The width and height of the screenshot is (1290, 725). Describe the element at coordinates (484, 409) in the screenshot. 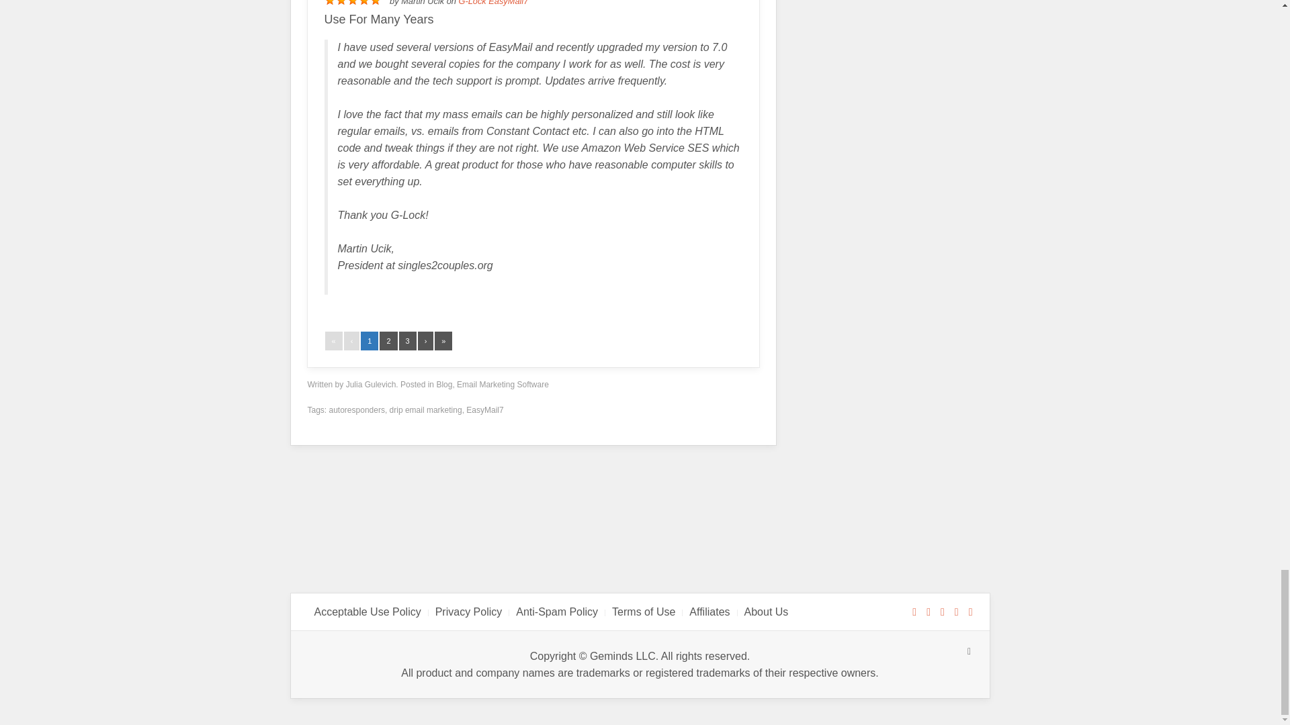

I see `EasyMail7` at that location.